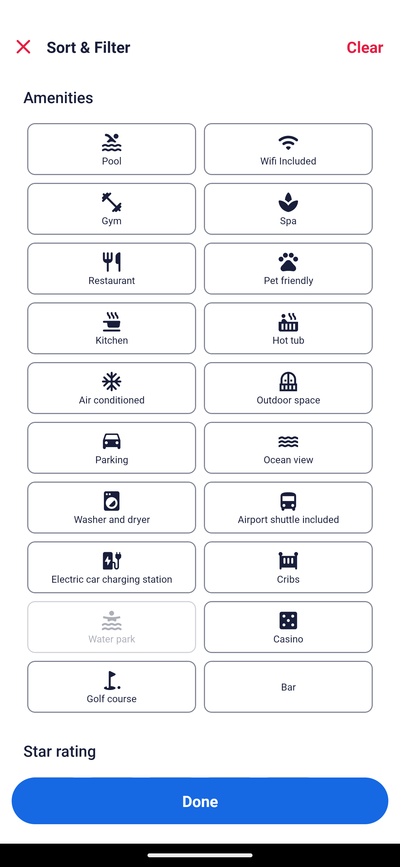 This screenshot has height=867, width=400. What do you see at coordinates (111, 507) in the screenshot?
I see `Washer and dryer` at bounding box center [111, 507].